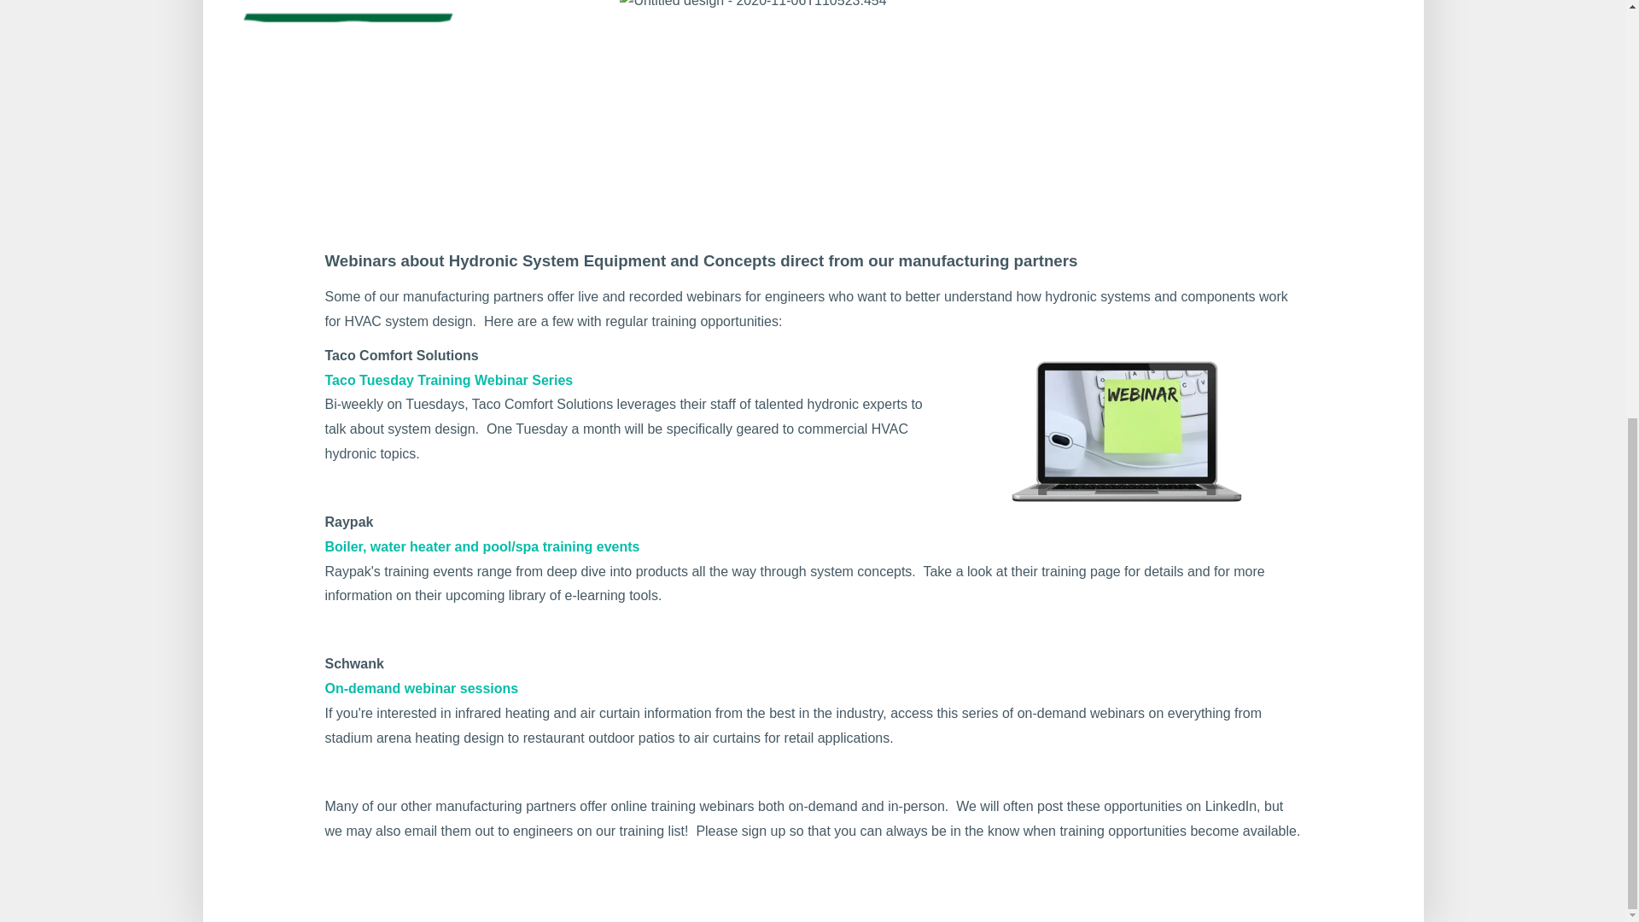  What do you see at coordinates (753, 7) in the screenshot?
I see `Untitled design - 2020-11-06T110523.454` at bounding box center [753, 7].